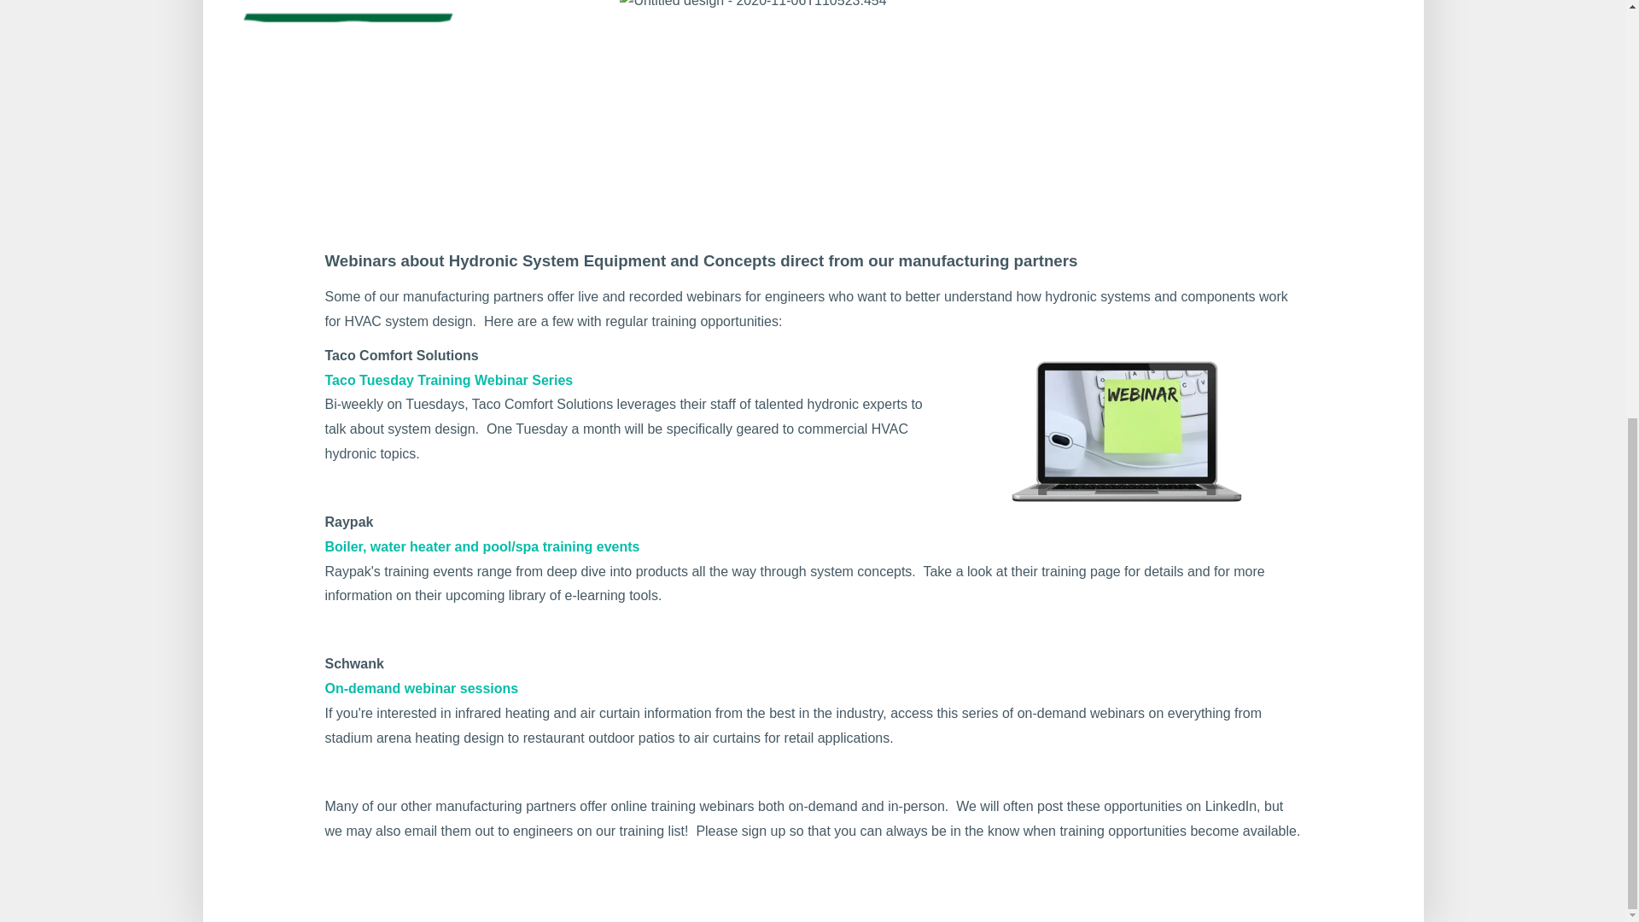  What do you see at coordinates (753, 7) in the screenshot?
I see `Untitled design - 2020-11-06T110523.454` at bounding box center [753, 7].